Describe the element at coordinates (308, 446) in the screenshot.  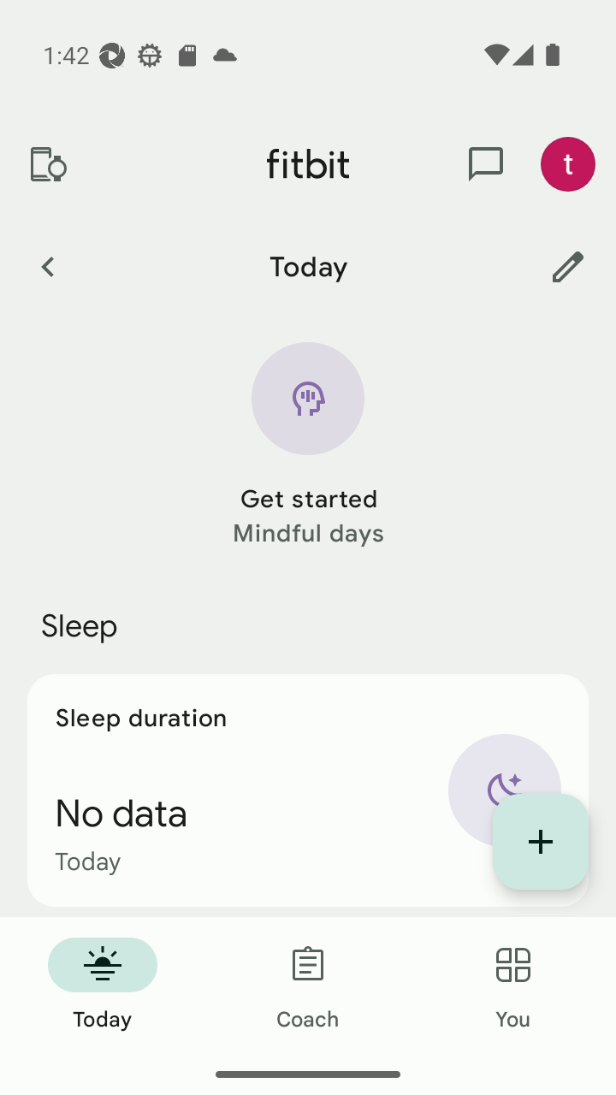
I see `Mindfulness icon Get started Mindful days` at that location.